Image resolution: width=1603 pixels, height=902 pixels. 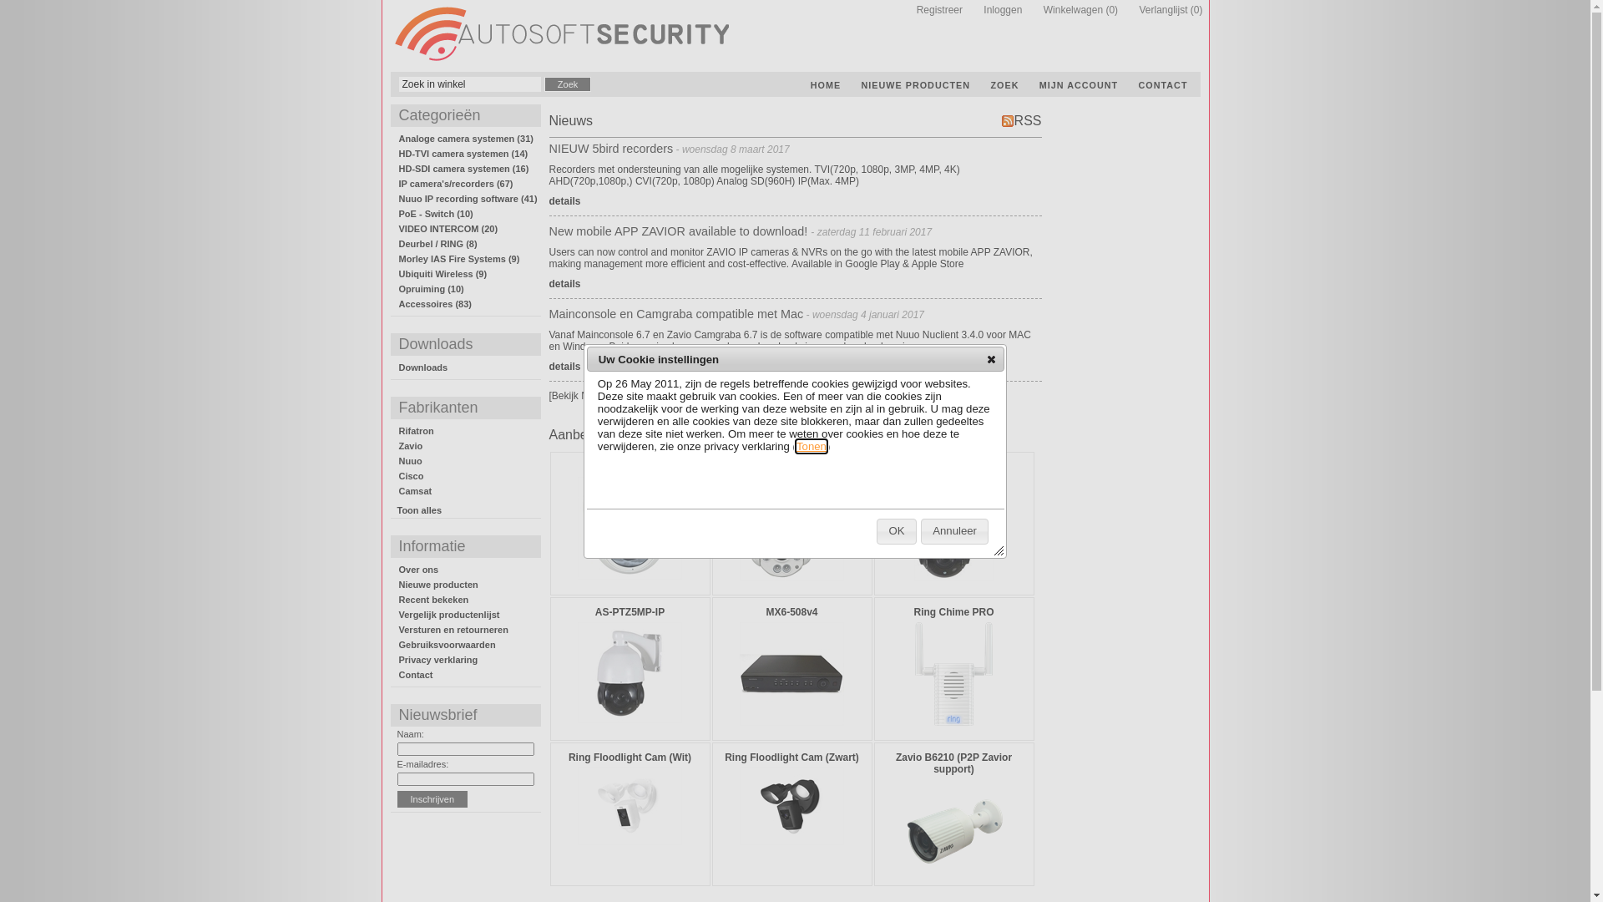 What do you see at coordinates (466, 139) in the screenshot?
I see `Analoge camera systemen (31)` at bounding box center [466, 139].